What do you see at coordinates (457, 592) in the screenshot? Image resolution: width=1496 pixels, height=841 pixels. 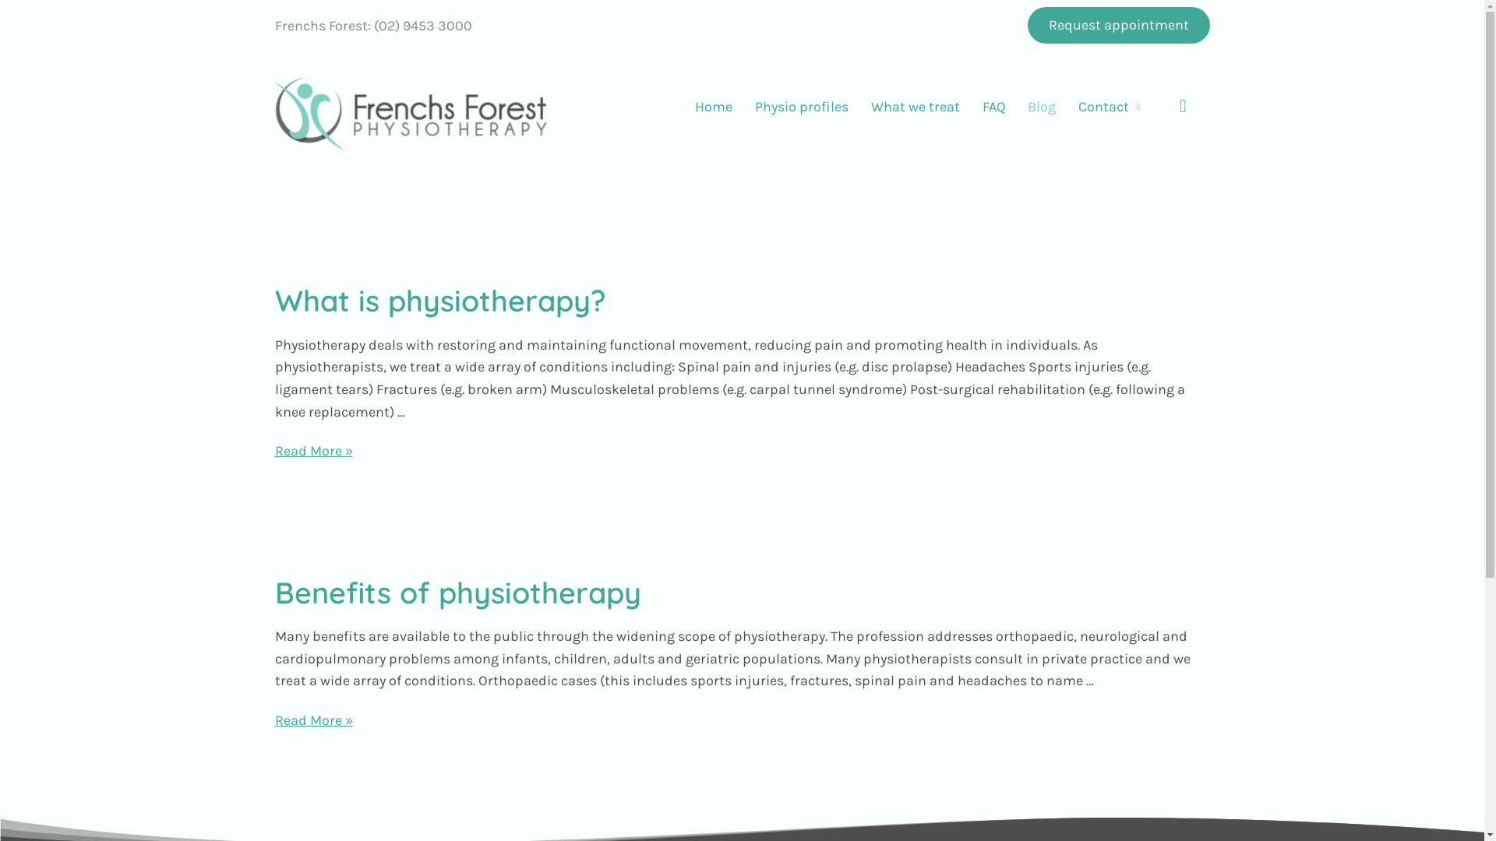 I see `Benefits of physiotherapy` at bounding box center [457, 592].